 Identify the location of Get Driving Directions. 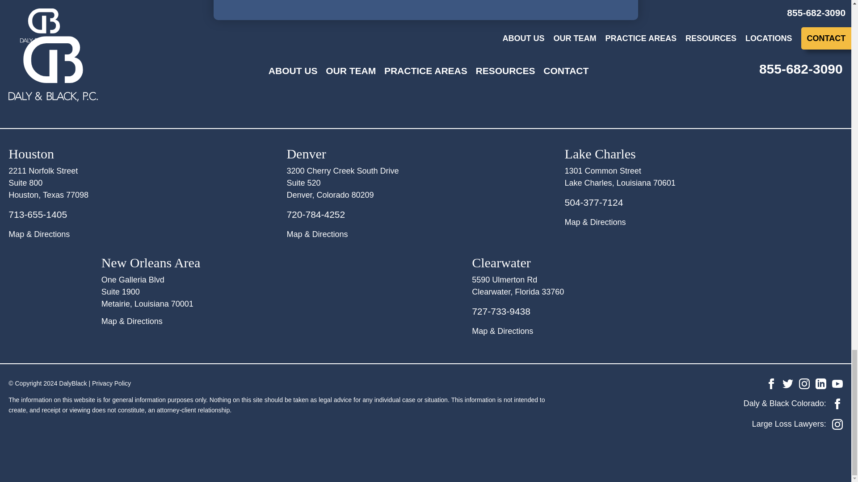
(611, 331).